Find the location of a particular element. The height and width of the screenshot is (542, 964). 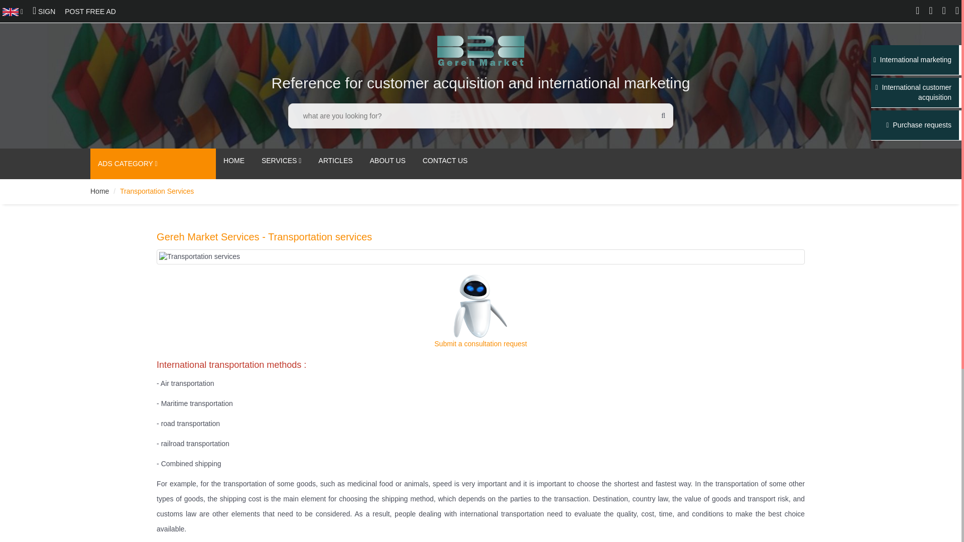

  International marketing is located at coordinates (912, 60).